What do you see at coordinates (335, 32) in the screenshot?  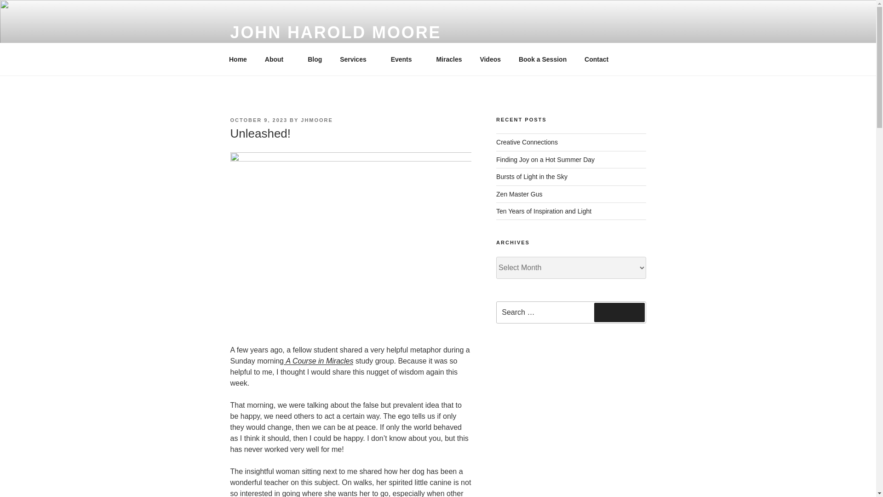 I see `JOHN HAROLD MOORE` at bounding box center [335, 32].